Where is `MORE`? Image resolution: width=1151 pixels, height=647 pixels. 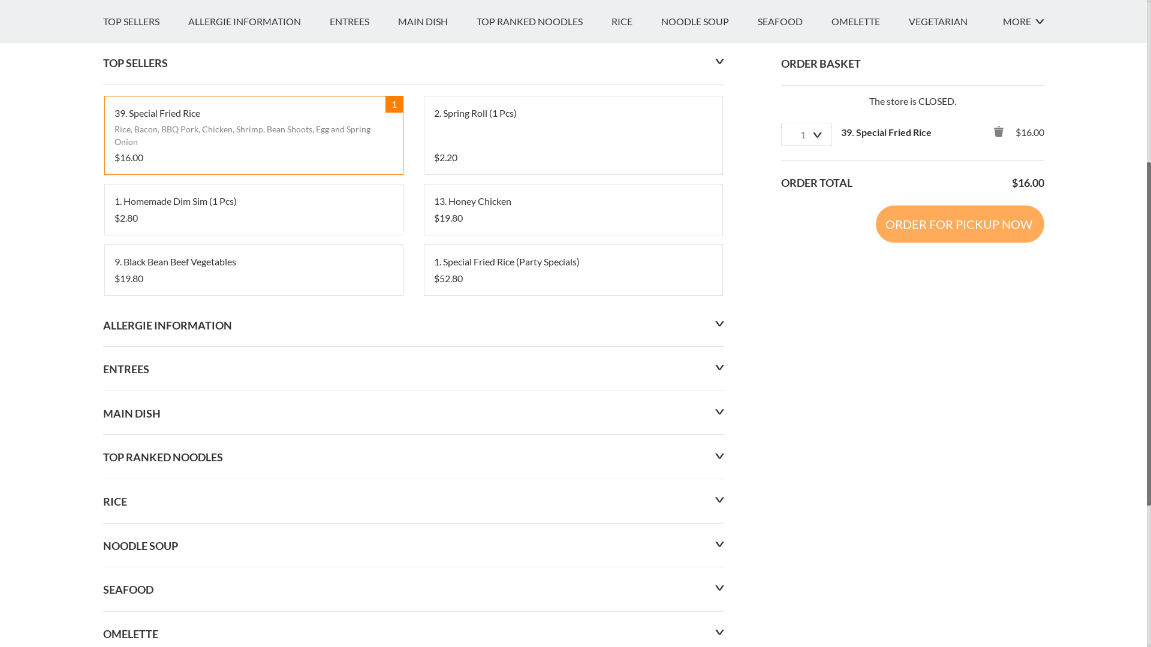 MORE is located at coordinates (1023, 328).